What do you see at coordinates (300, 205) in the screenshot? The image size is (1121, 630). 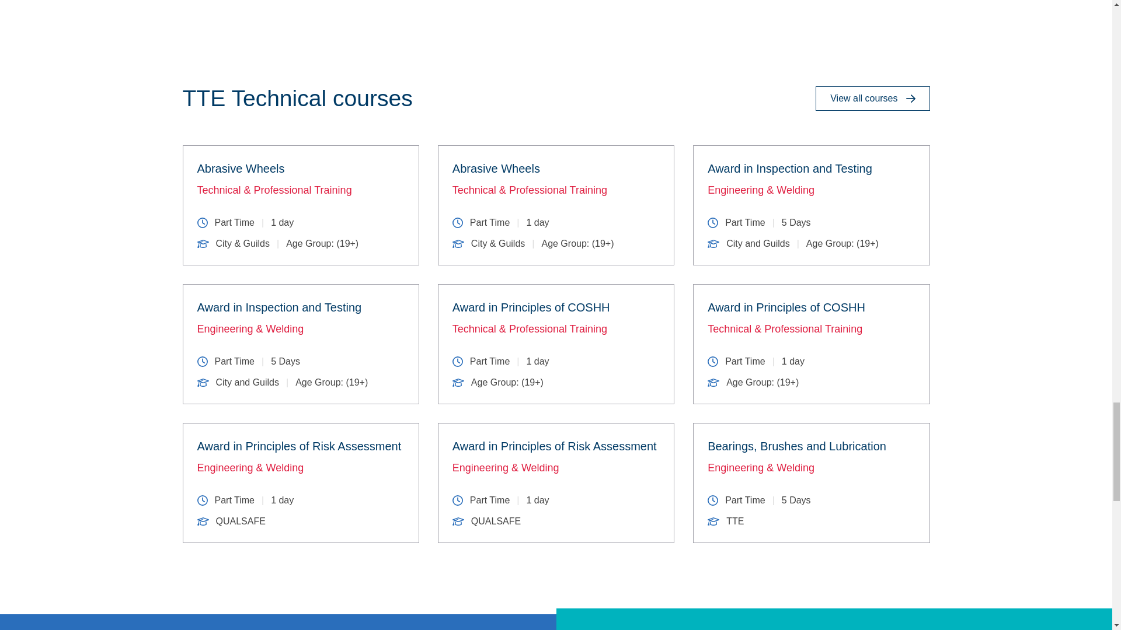 I see `View full detail` at bounding box center [300, 205].